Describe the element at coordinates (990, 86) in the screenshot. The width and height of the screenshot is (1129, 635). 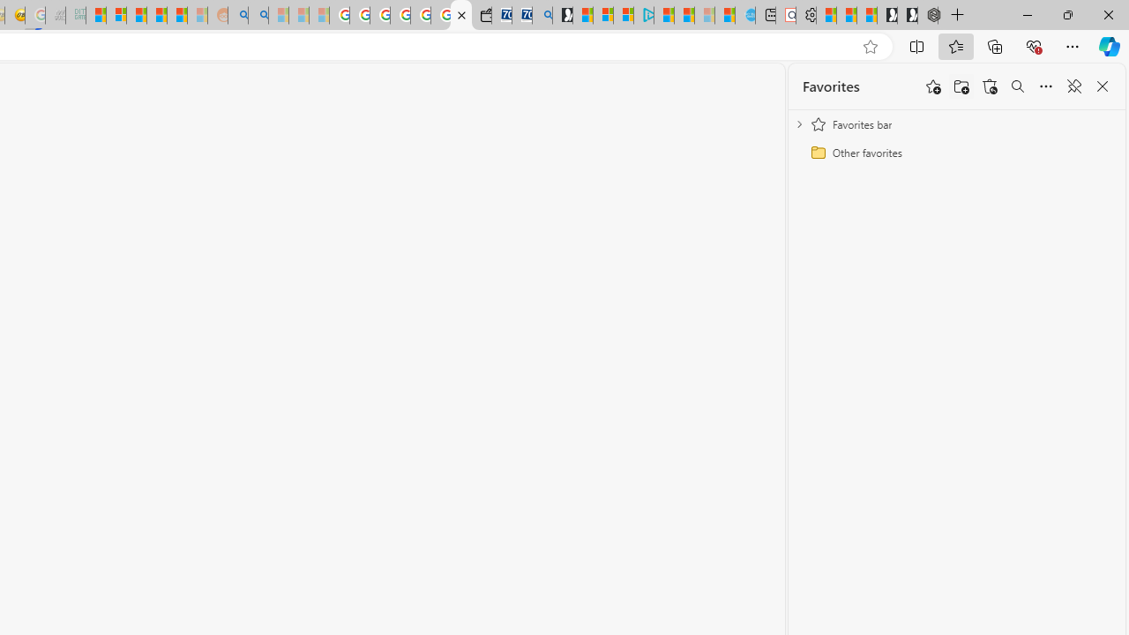
I see `Restore deleted favorites` at that location.